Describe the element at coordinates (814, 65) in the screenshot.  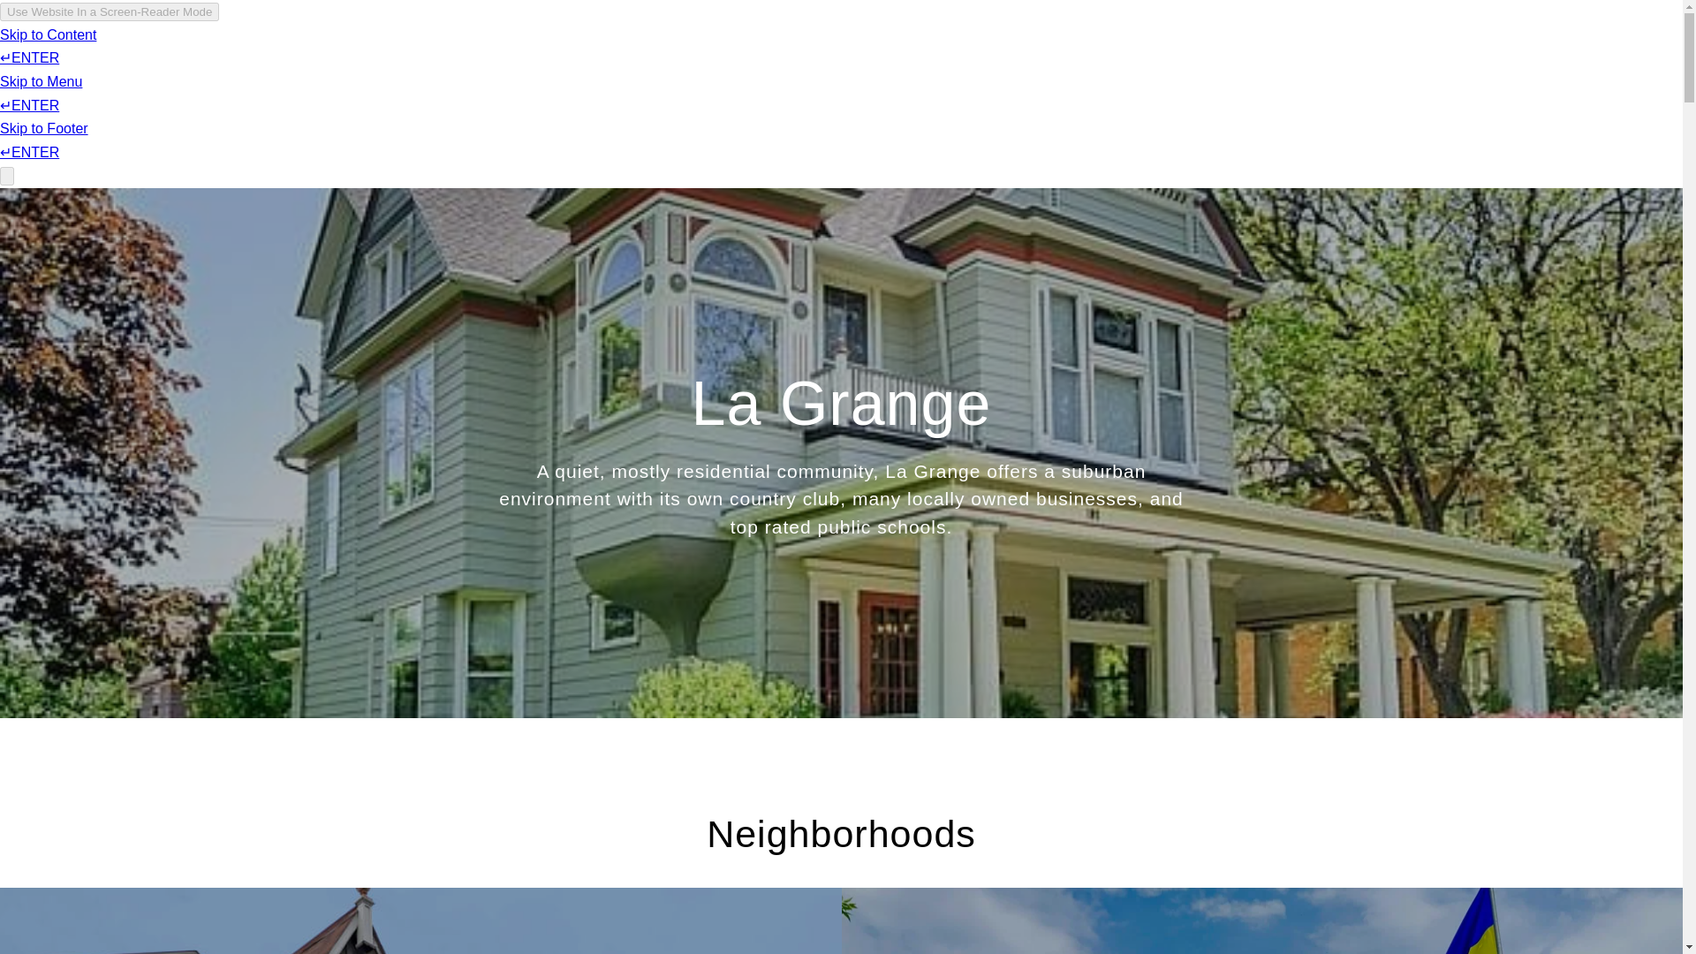
I see `TESTIMONIALS` at that location.